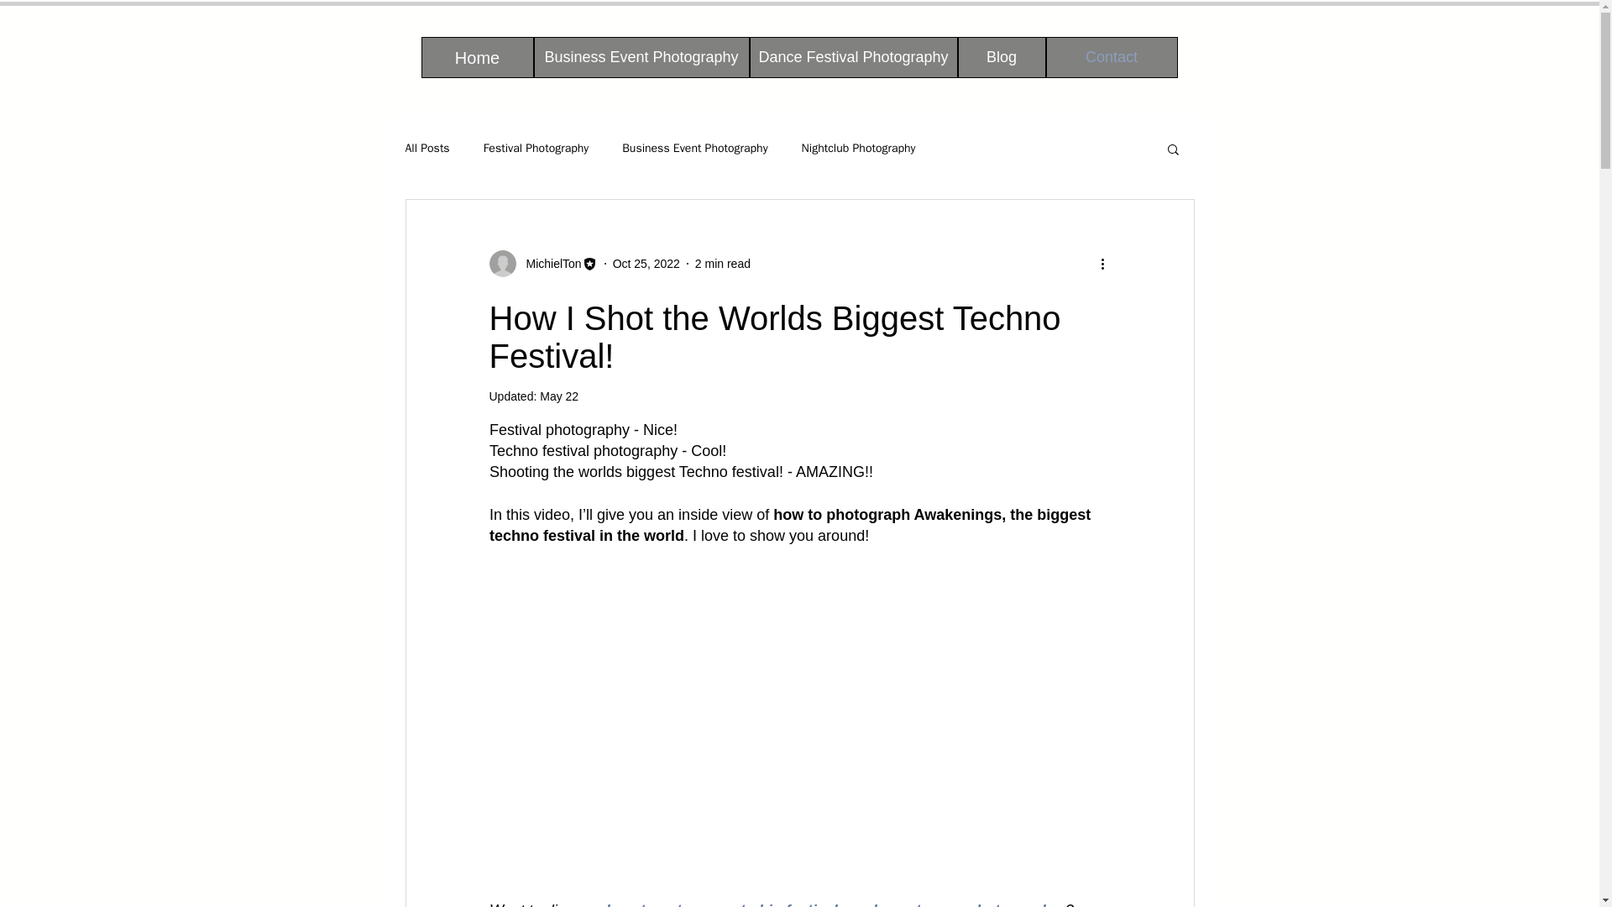 This screenshot has height=907, width=1612. I want to click on Business Event Photography, so click(694, 148).